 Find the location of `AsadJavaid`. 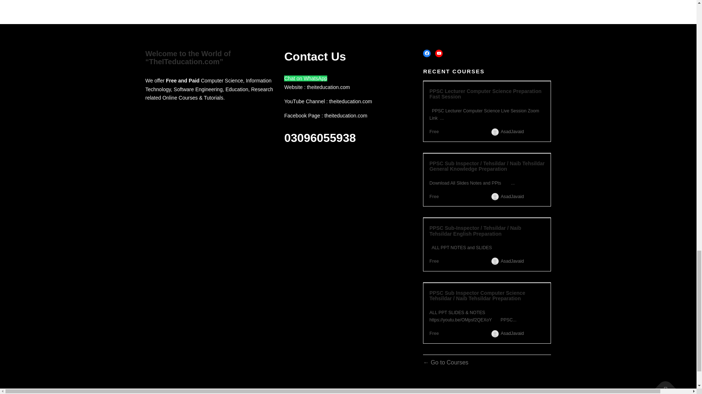

AsadJavaid is located at coordinates (512, 197).